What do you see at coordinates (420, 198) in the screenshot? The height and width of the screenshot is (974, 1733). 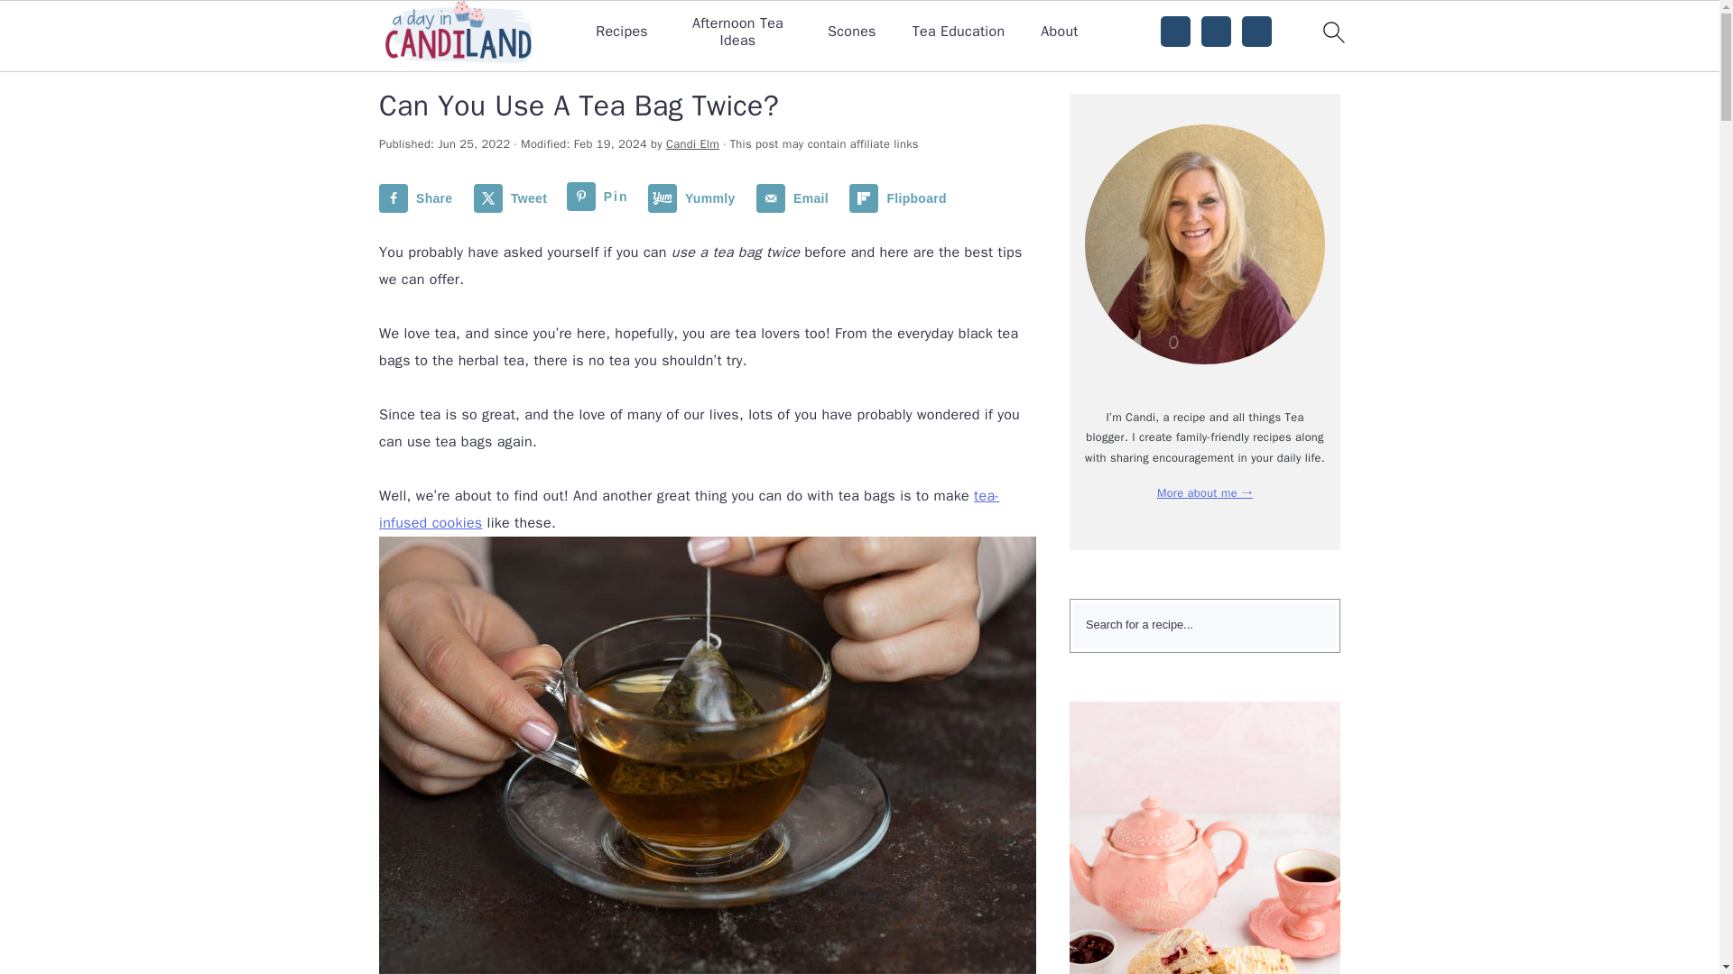 I see `Share on Facebook` at bounding box center [420, 198].